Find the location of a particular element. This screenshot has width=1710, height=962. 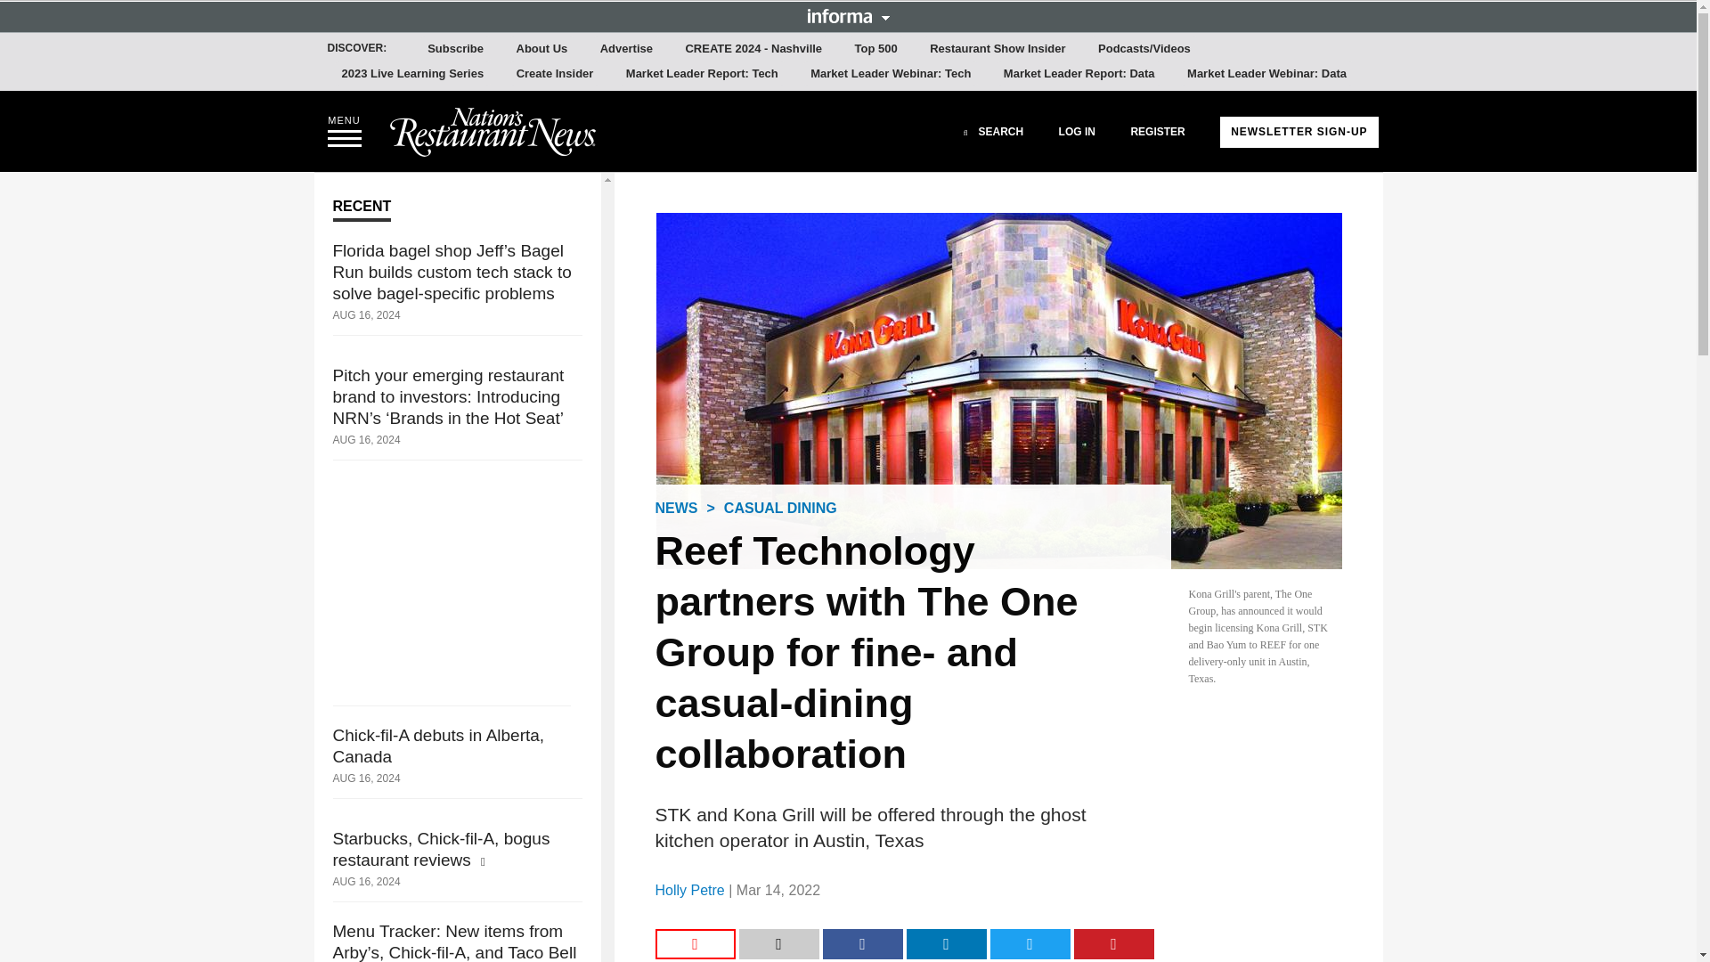

Market Leader Report: Tech is located at coordinates (702, 74).